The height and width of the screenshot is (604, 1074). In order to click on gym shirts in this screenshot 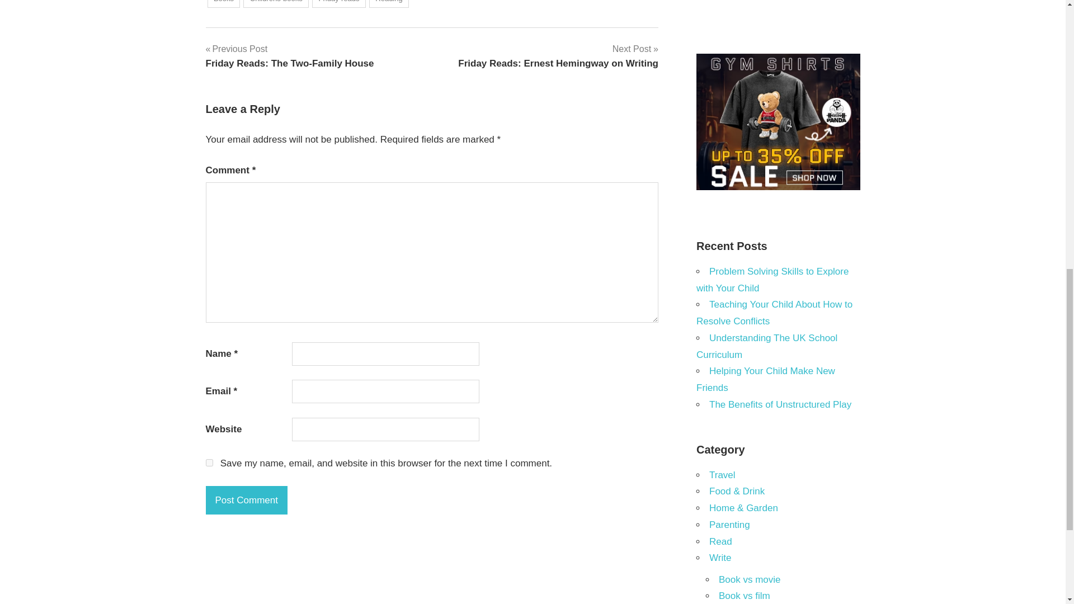, I will do `click(778, 187)`.